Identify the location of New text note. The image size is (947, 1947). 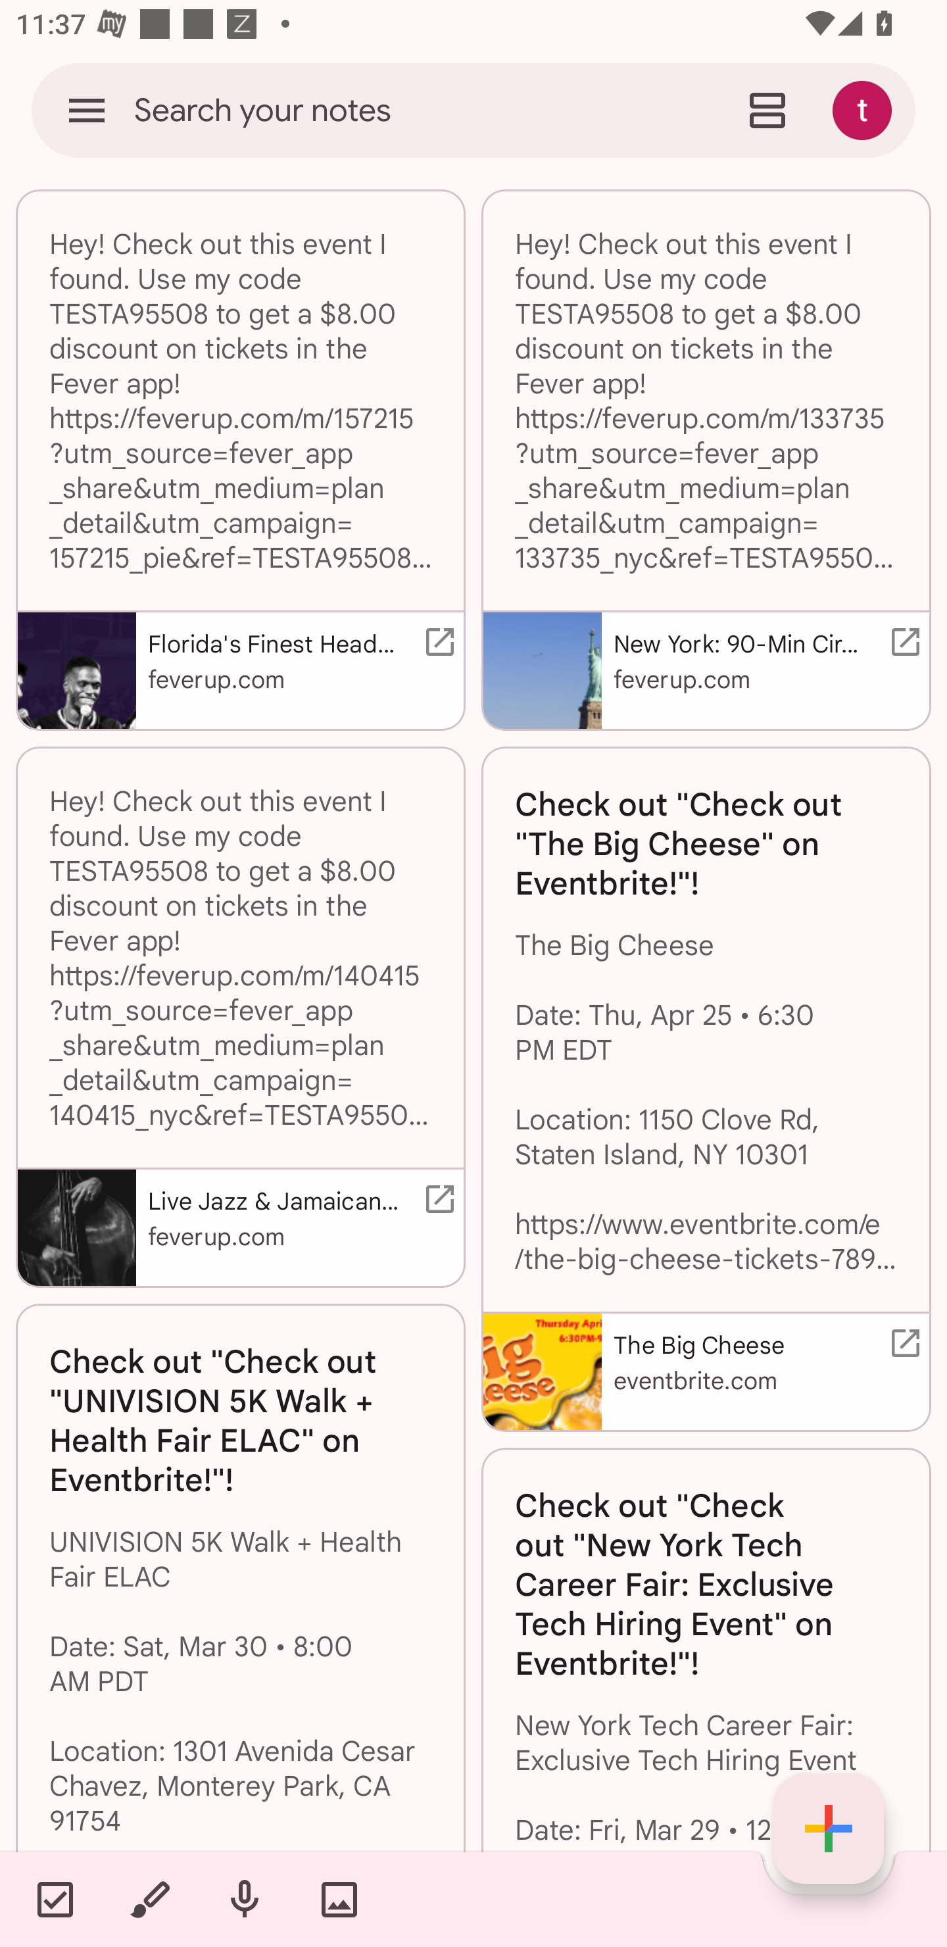
(829, 1829).